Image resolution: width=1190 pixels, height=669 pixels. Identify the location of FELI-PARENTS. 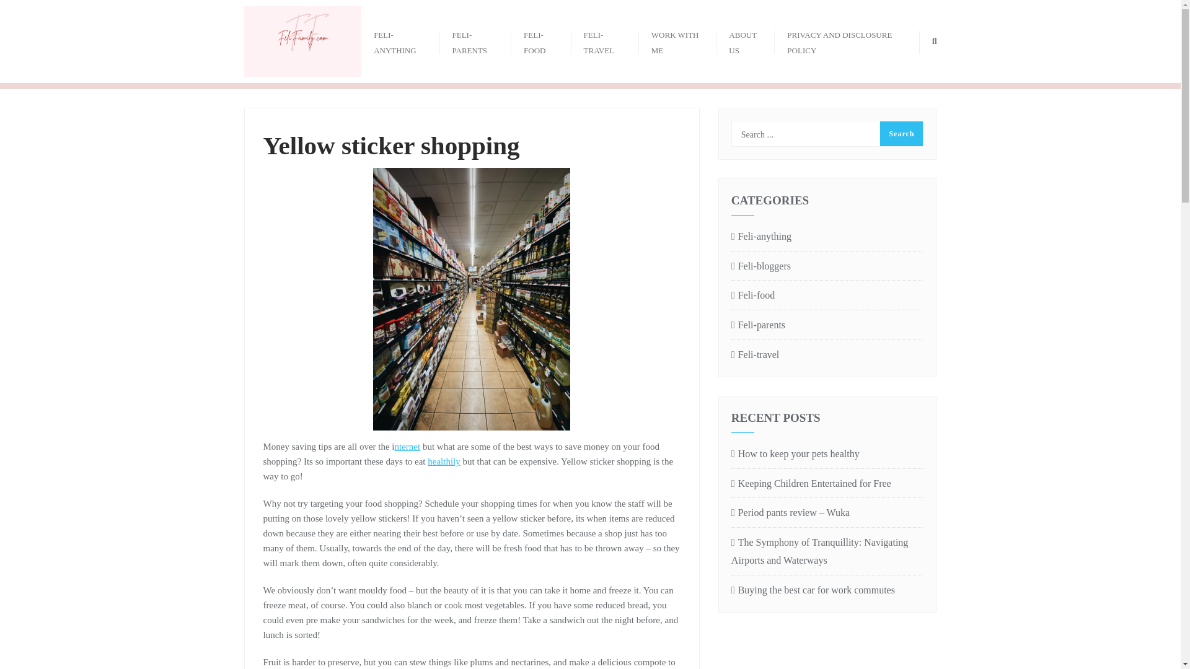
(476, 41).